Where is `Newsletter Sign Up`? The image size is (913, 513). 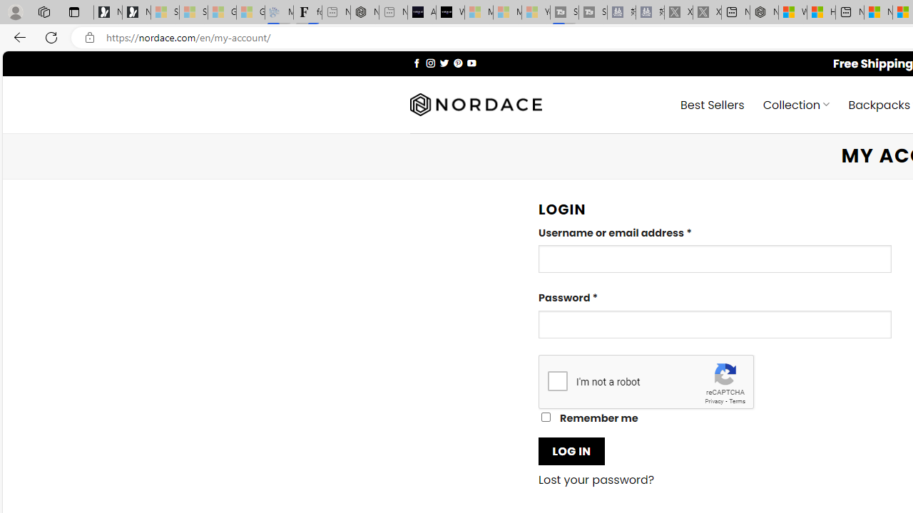 Newsletter Sign Up is located at coordinates (136, 13).